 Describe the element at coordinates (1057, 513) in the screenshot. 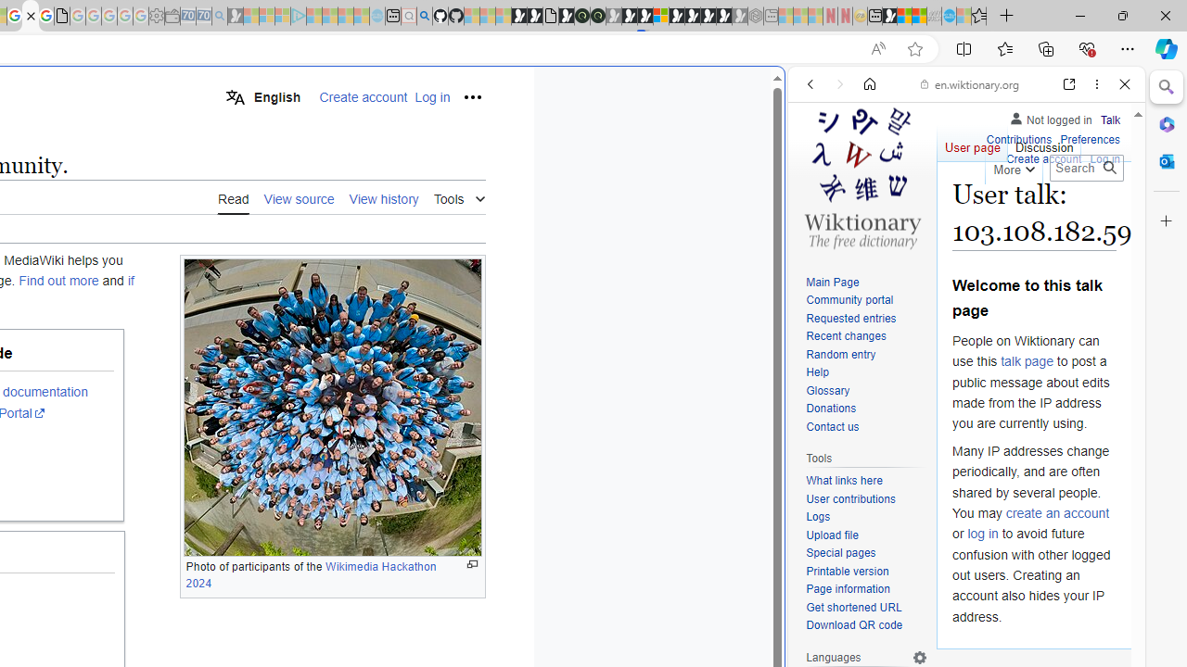

I see `create an account` at that location.